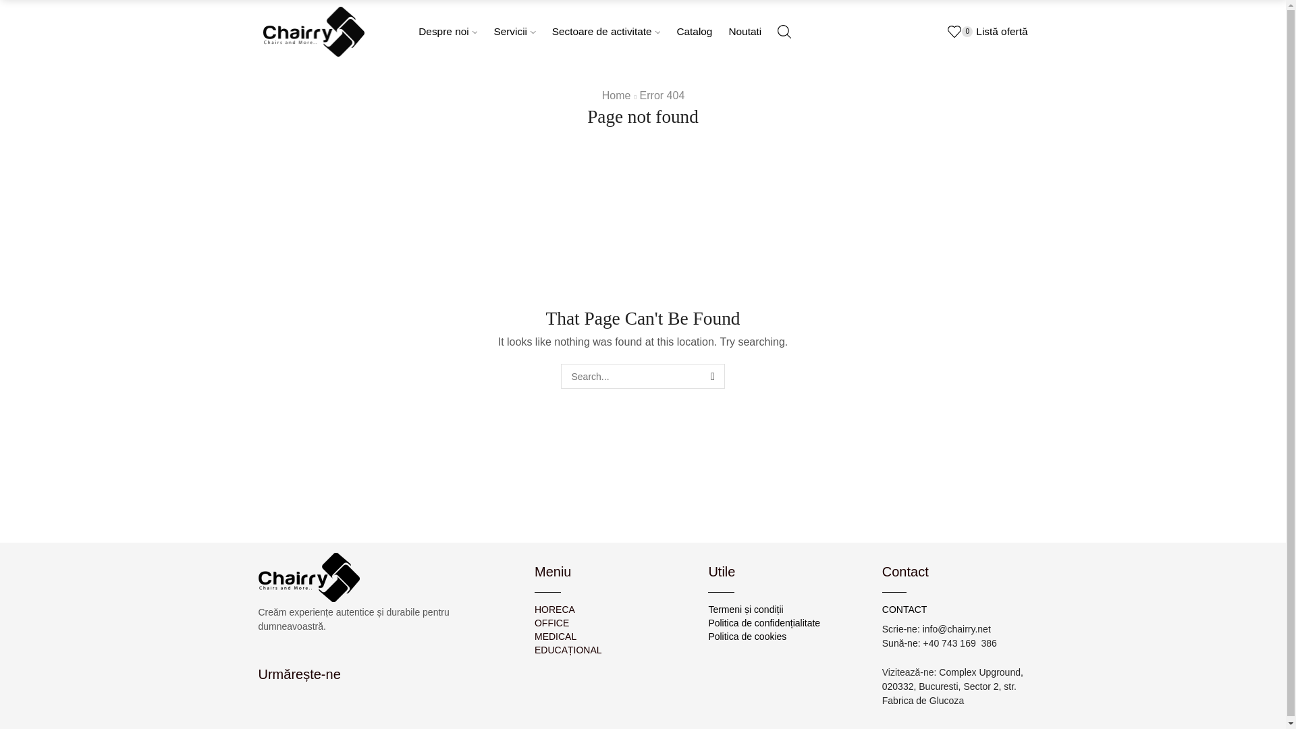 The image size is (1296, 729). Describe the element at coordinates (611, 636) in the screenshot. I see `MEDICAL` at that location.